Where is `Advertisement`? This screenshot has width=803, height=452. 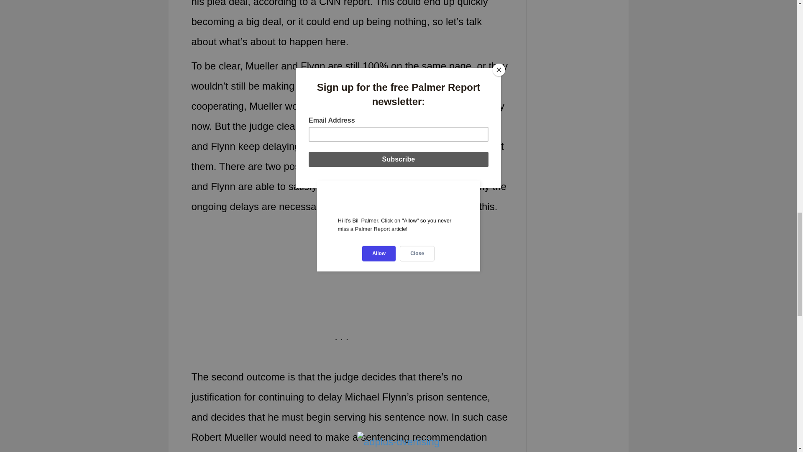 Advertisement is located at coordinates (422, 282).